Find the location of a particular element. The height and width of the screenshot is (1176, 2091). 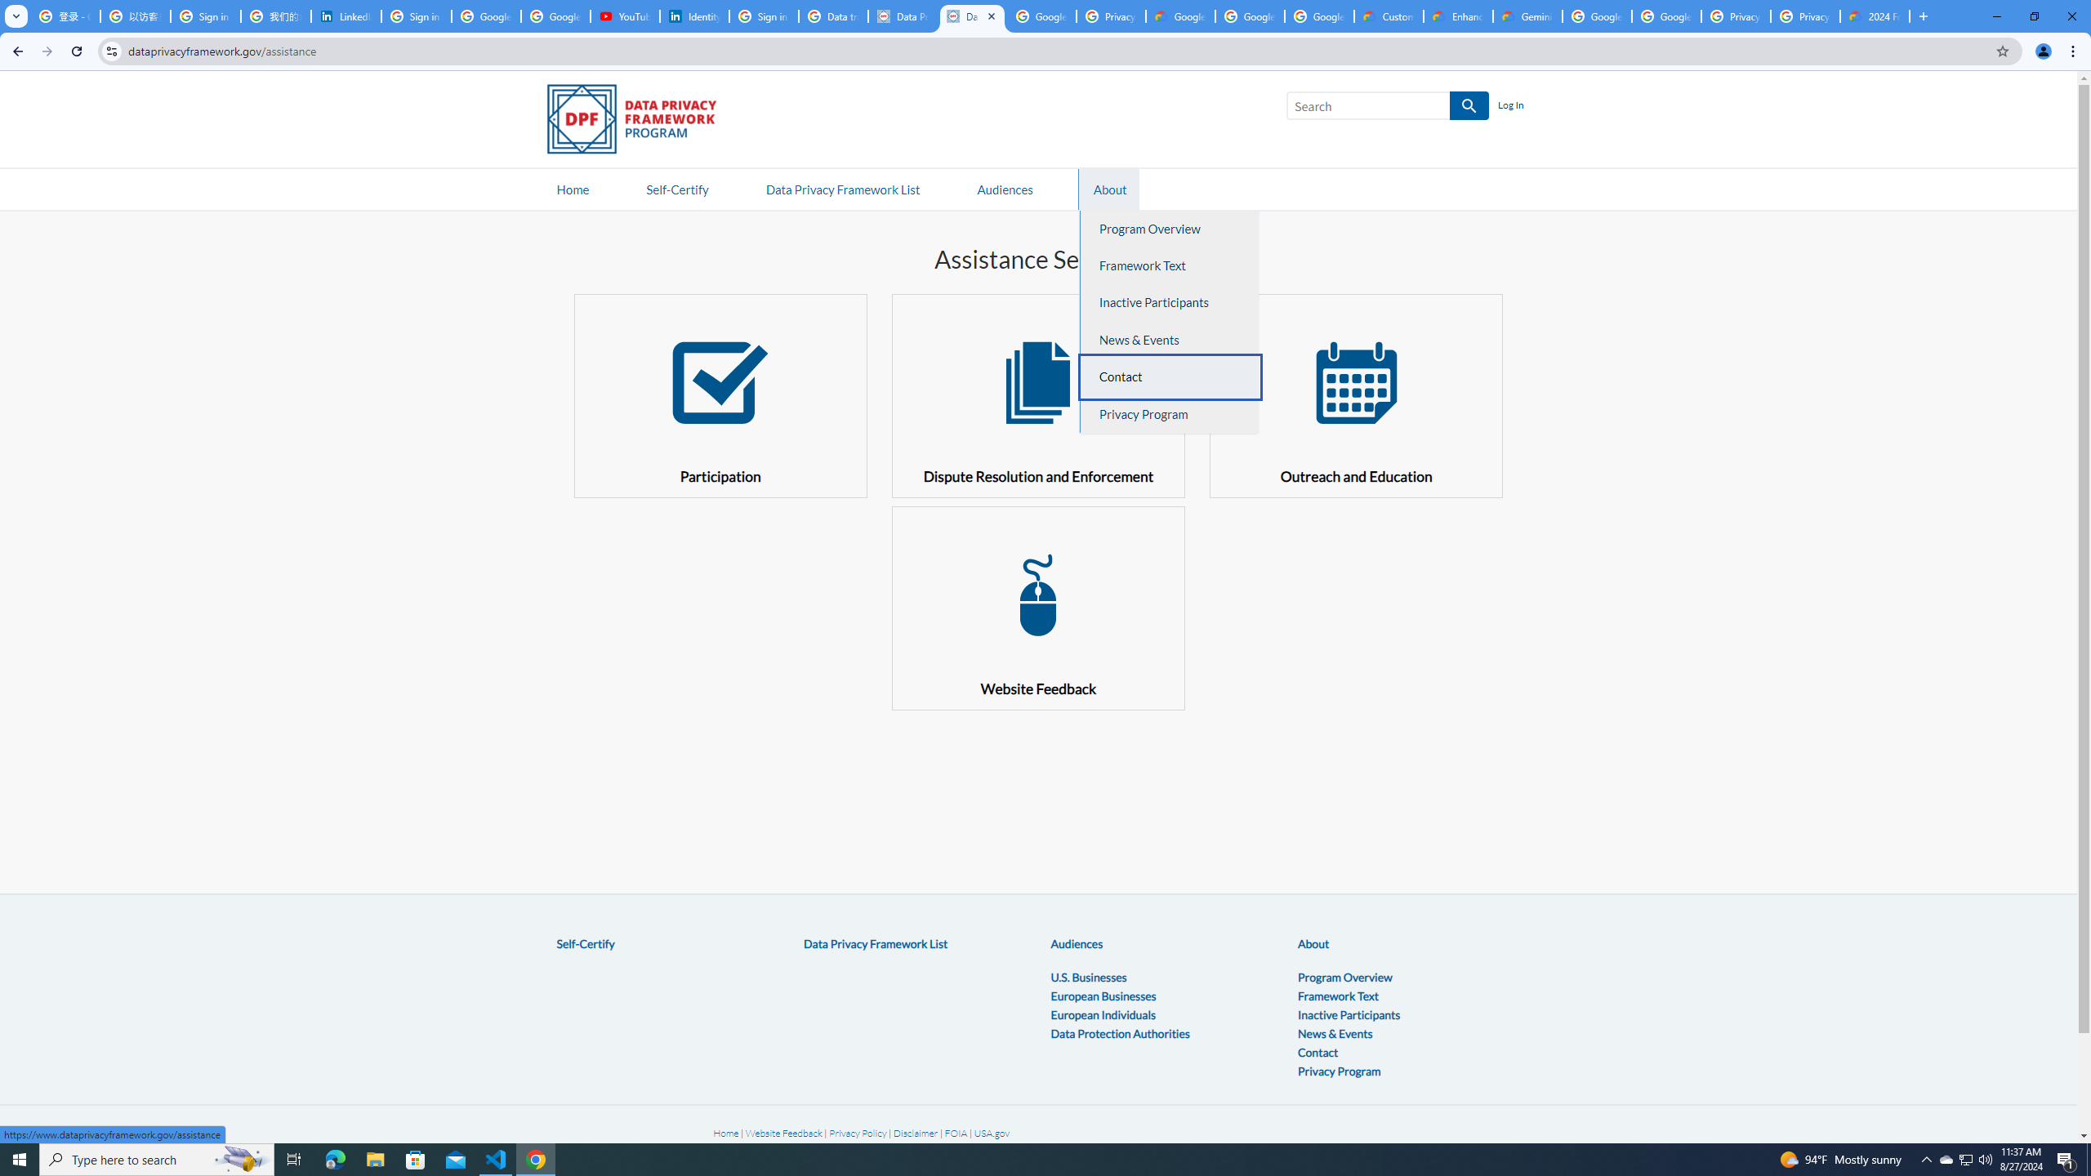

Sign in - Google Accounts is located at coordinates (765, 16).